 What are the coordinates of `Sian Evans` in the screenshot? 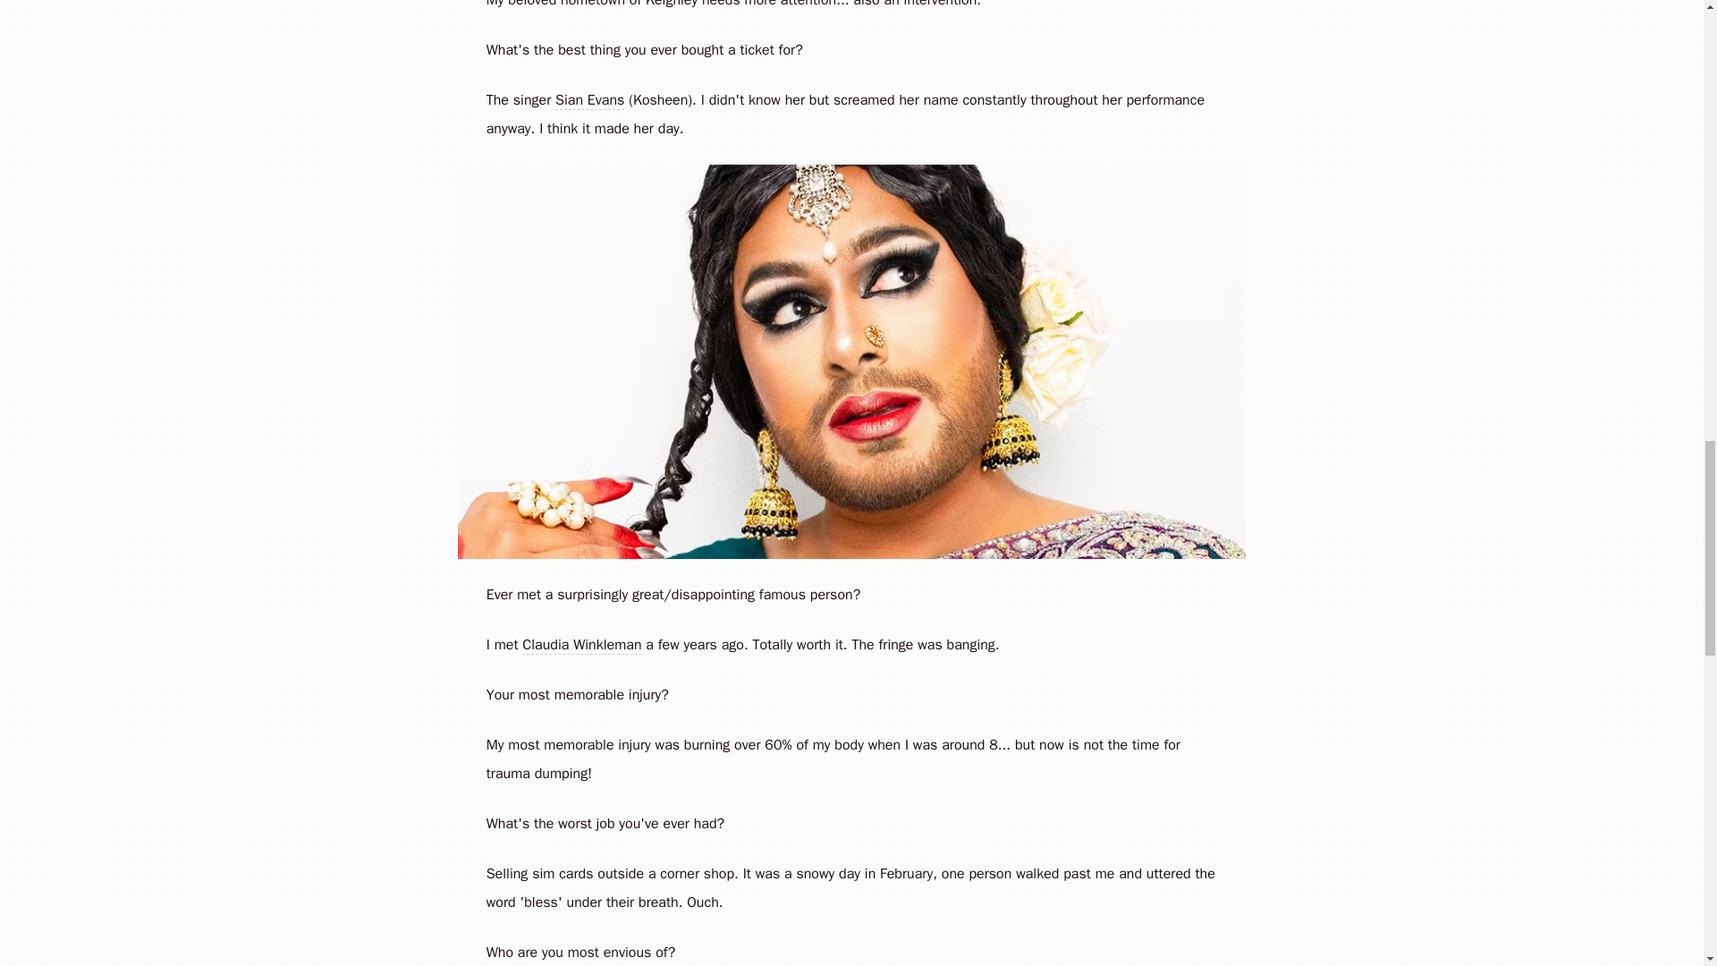 It's located at (589, 100).